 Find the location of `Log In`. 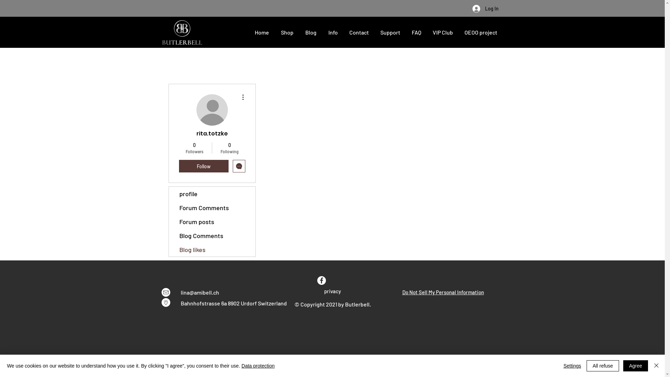

Log In is located at coordinates (486, 9).